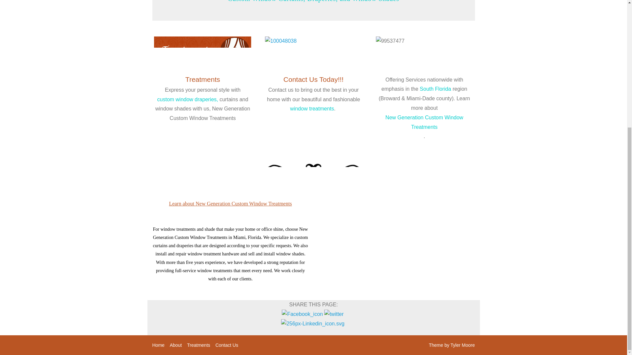 Image resolution: width=632 pixels, height=355 pixels. What do you see at coordinates (312, 108) in the screenshot?
I see `window treatments` at bounding box center [312, 108].